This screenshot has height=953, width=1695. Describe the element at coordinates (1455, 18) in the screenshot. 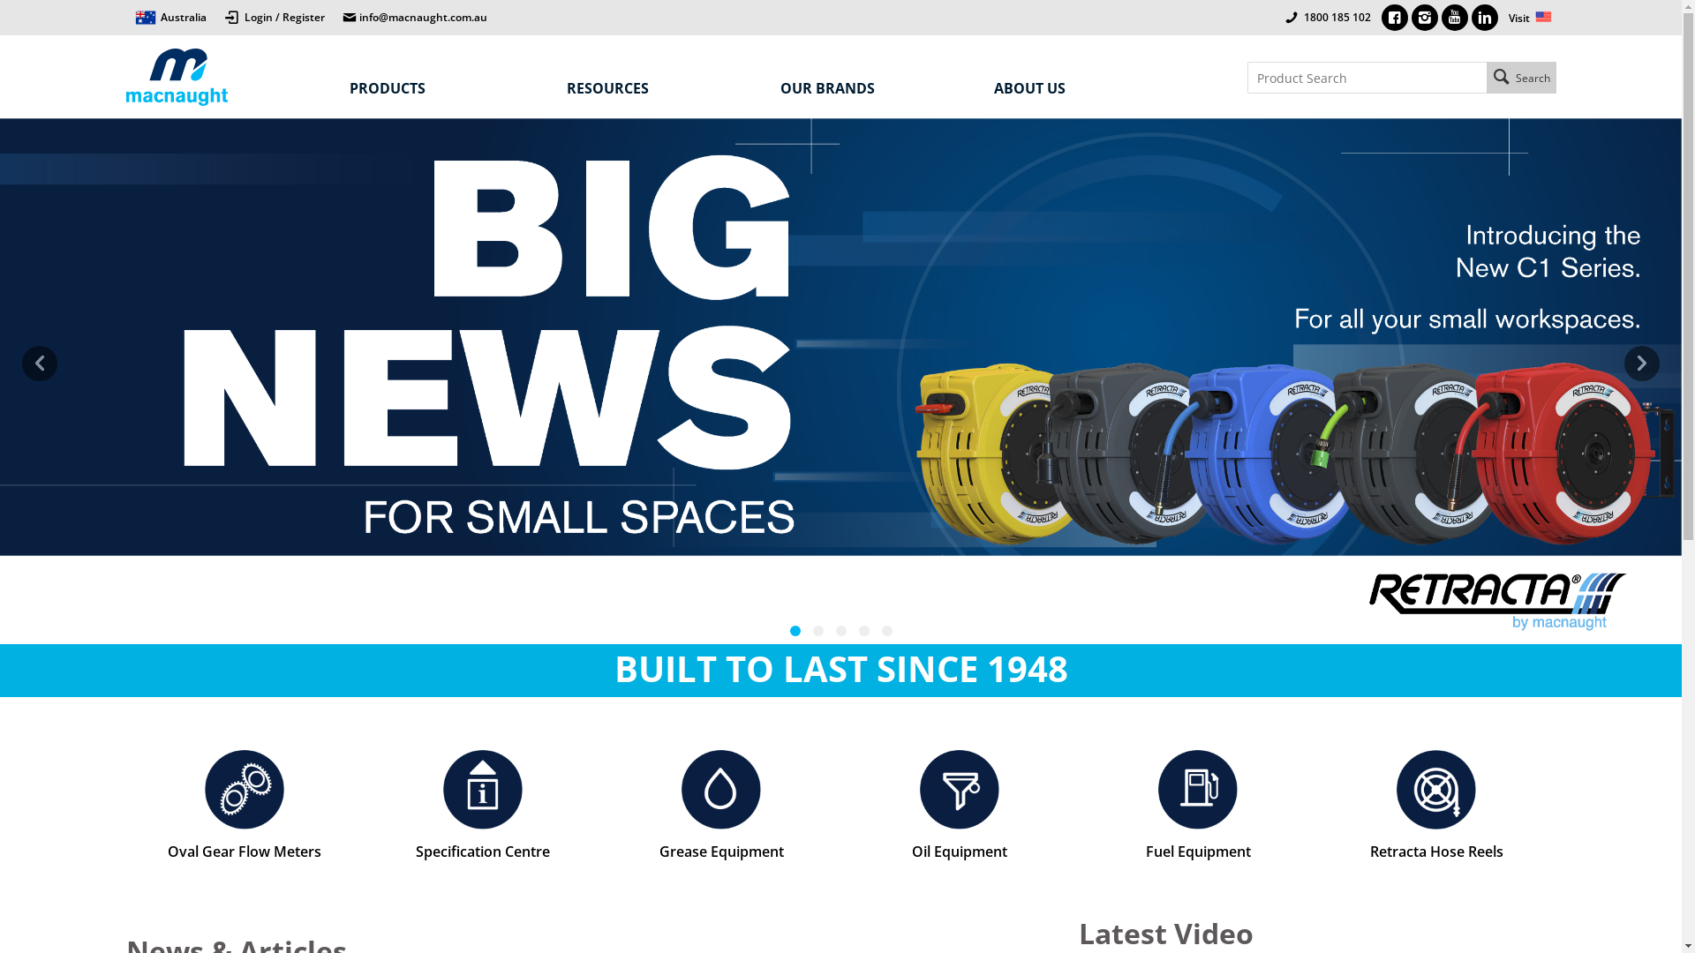

I see `YouTube` at that location.